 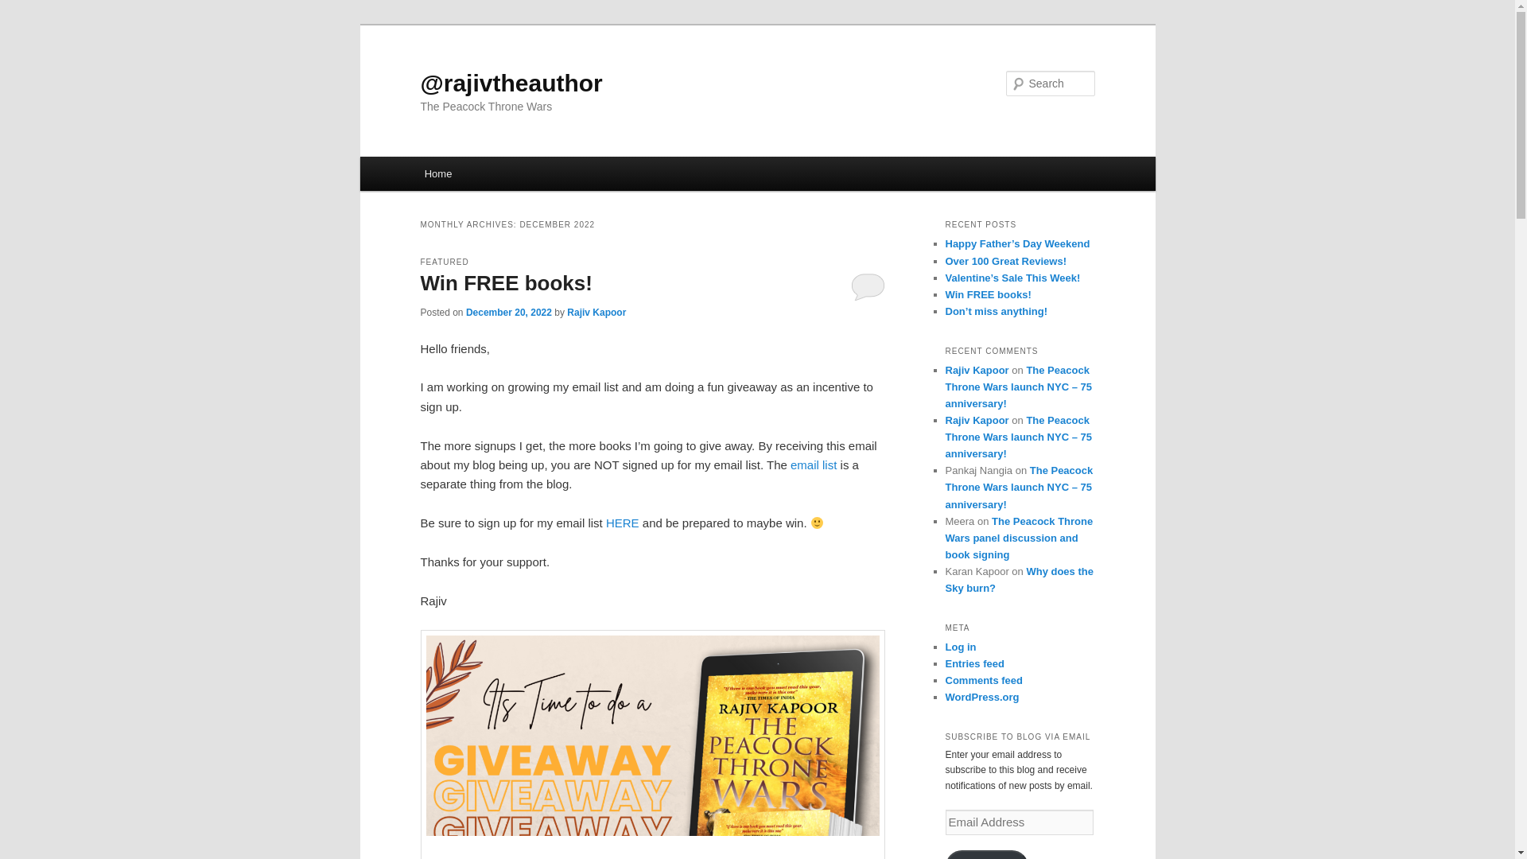 I want to click on December 20, 2022, so click(x=508, y=312).